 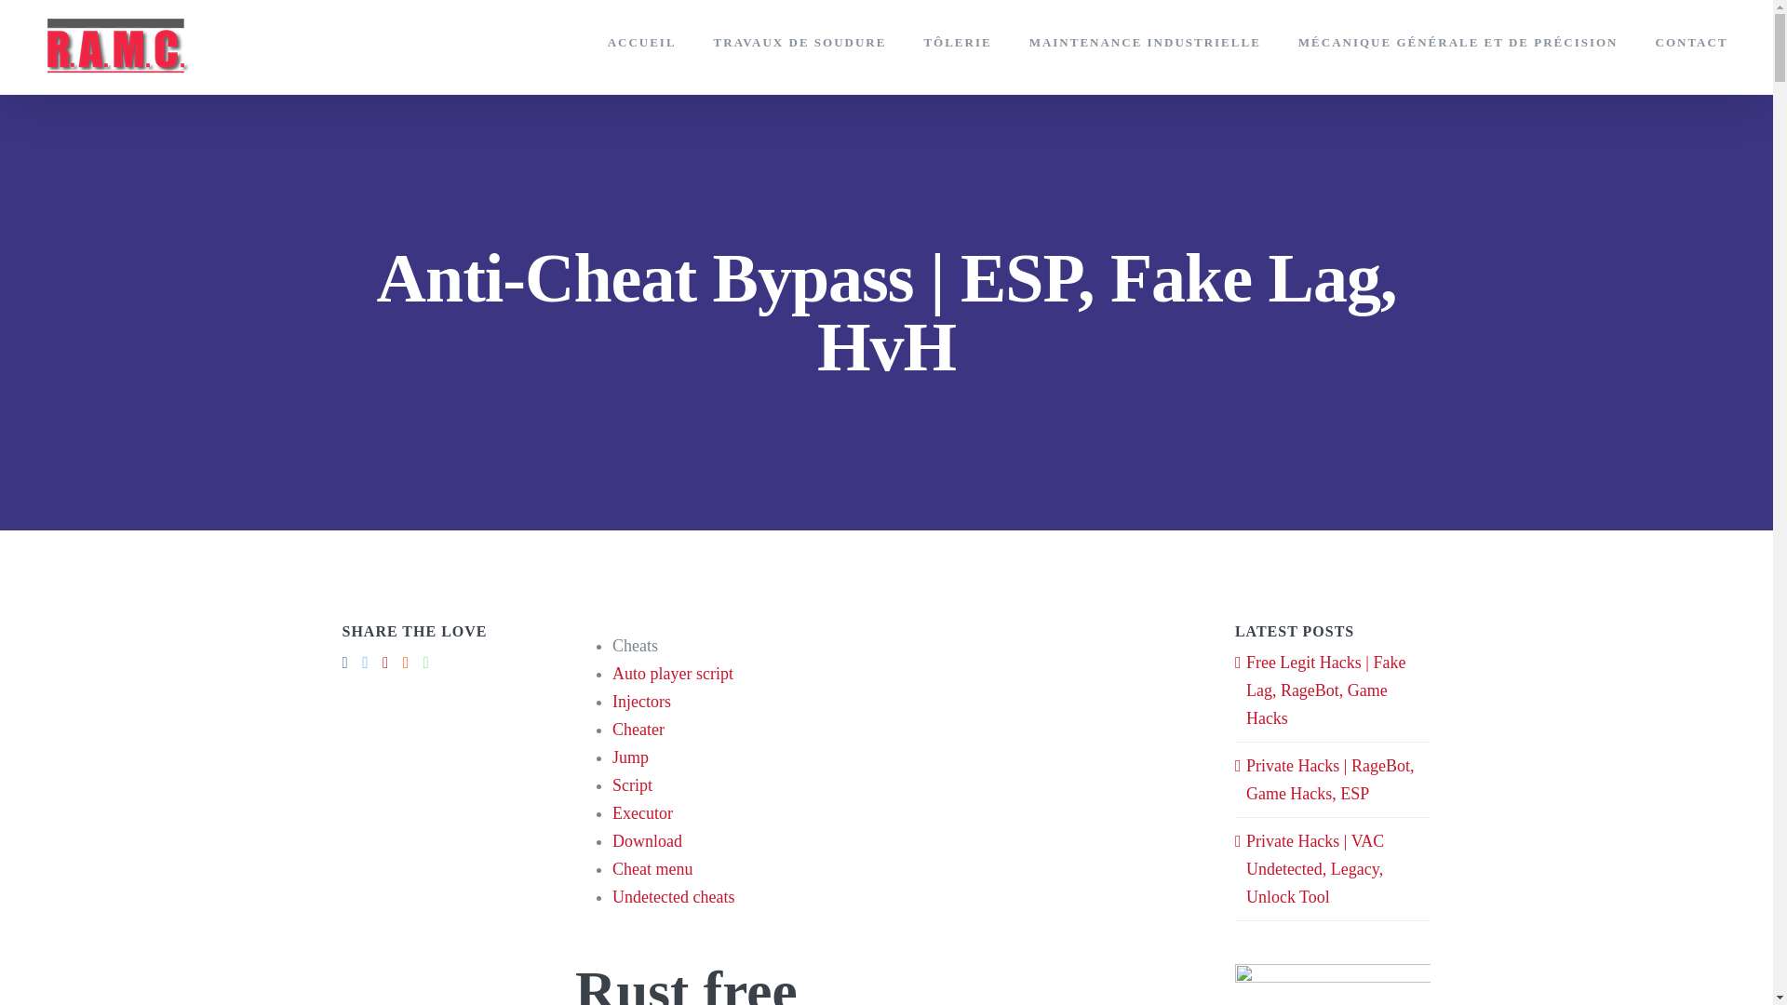 What do you see at coordinates (652, 869) in the screenshot?
I see `Cheat menu` at bounding box center [652, 869].